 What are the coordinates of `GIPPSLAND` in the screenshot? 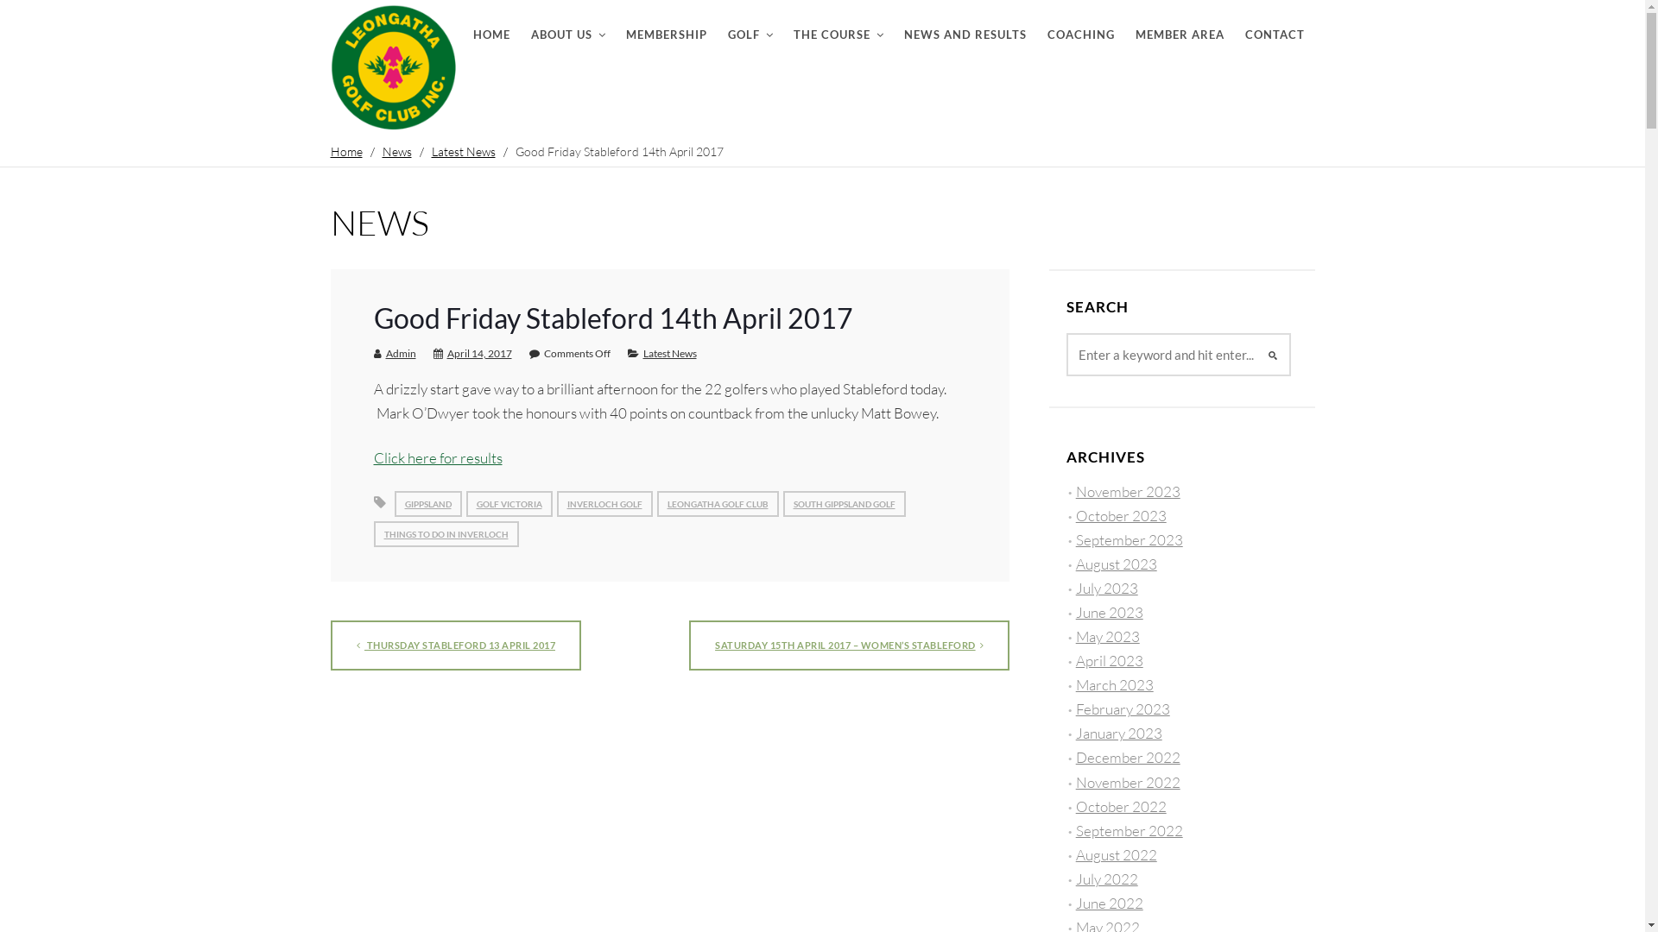 It's located at (427, 504).